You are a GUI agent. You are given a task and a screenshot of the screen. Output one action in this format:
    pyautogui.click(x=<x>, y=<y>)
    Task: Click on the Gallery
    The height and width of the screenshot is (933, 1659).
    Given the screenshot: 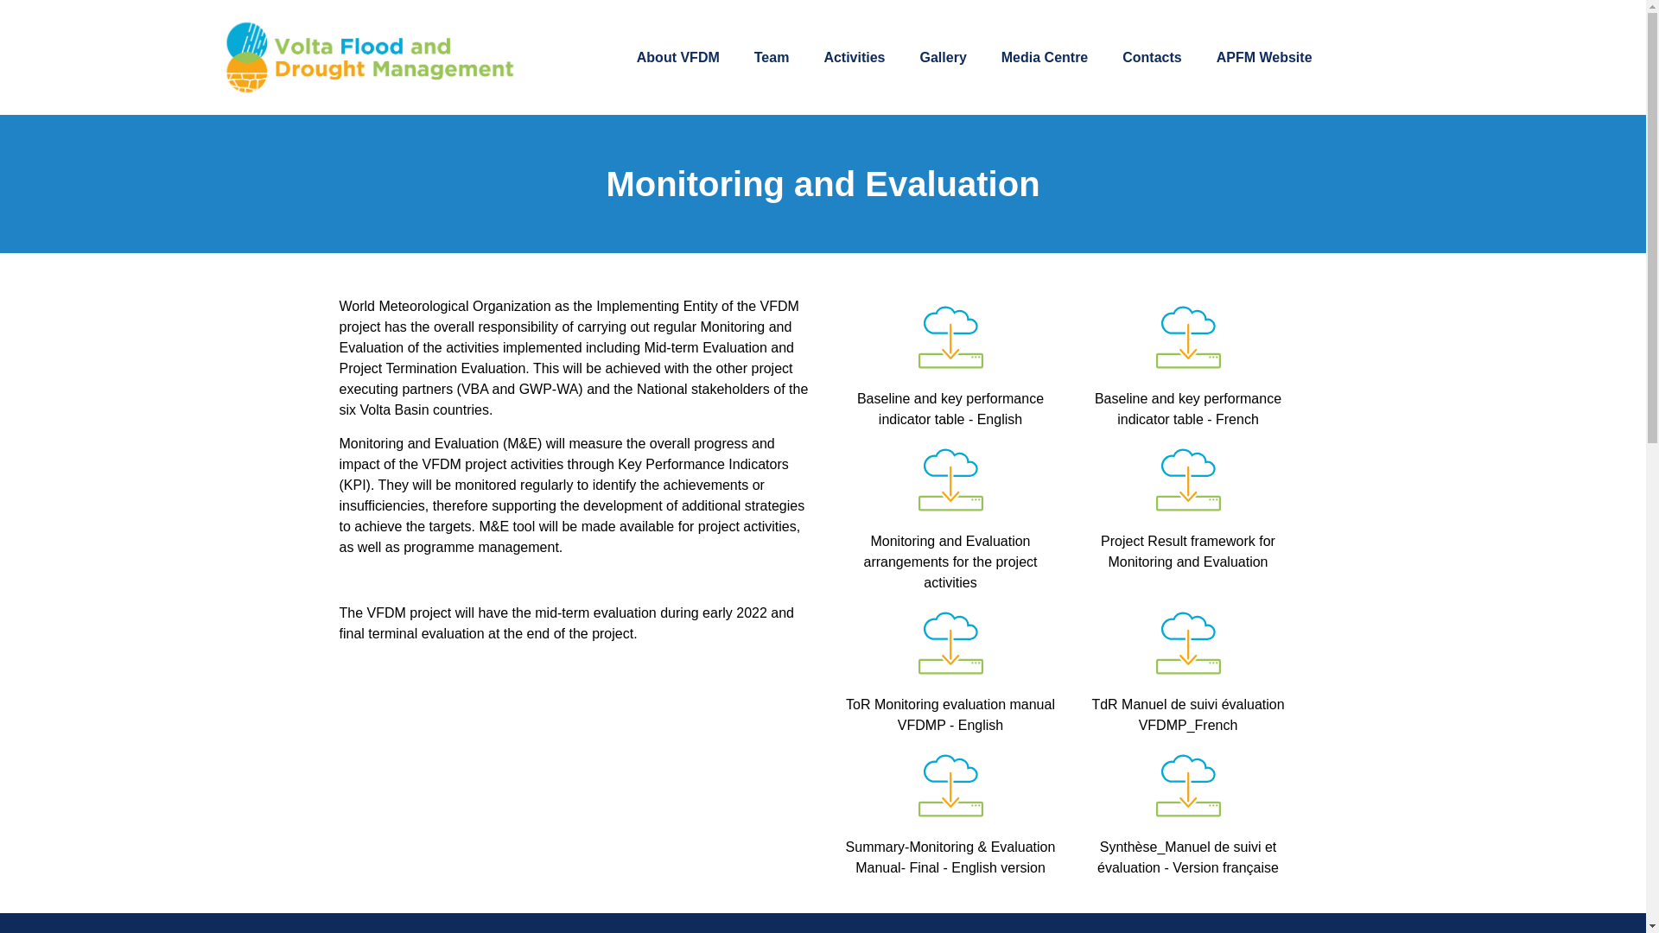 What is the action you would take?
    pyautogui.click(x=943, y=57)
    